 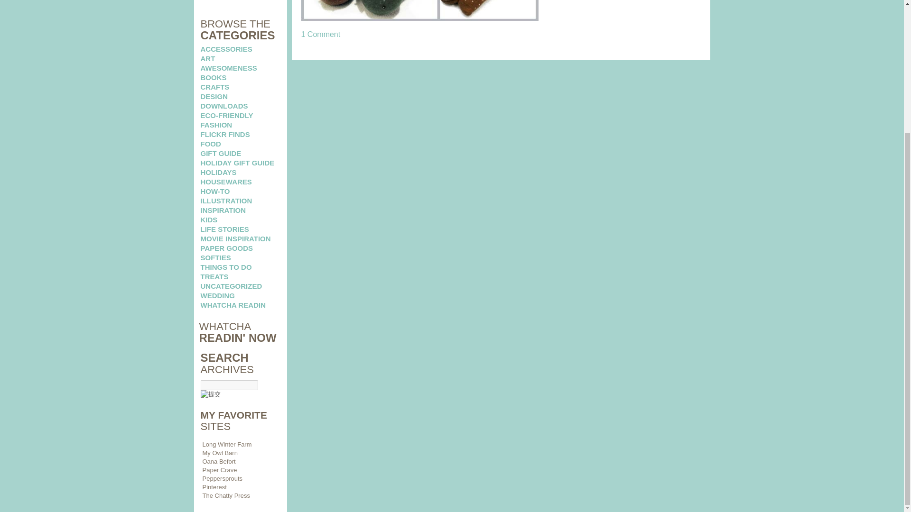 I want to click on THINGS TO DO, so click(x=226, y=267).